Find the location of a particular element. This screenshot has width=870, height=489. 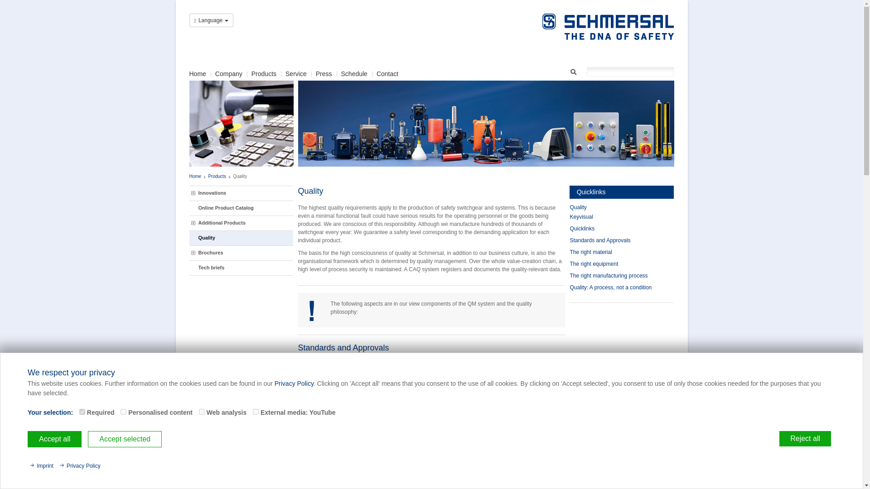

Accept selected is located at coordinates (125, 439).